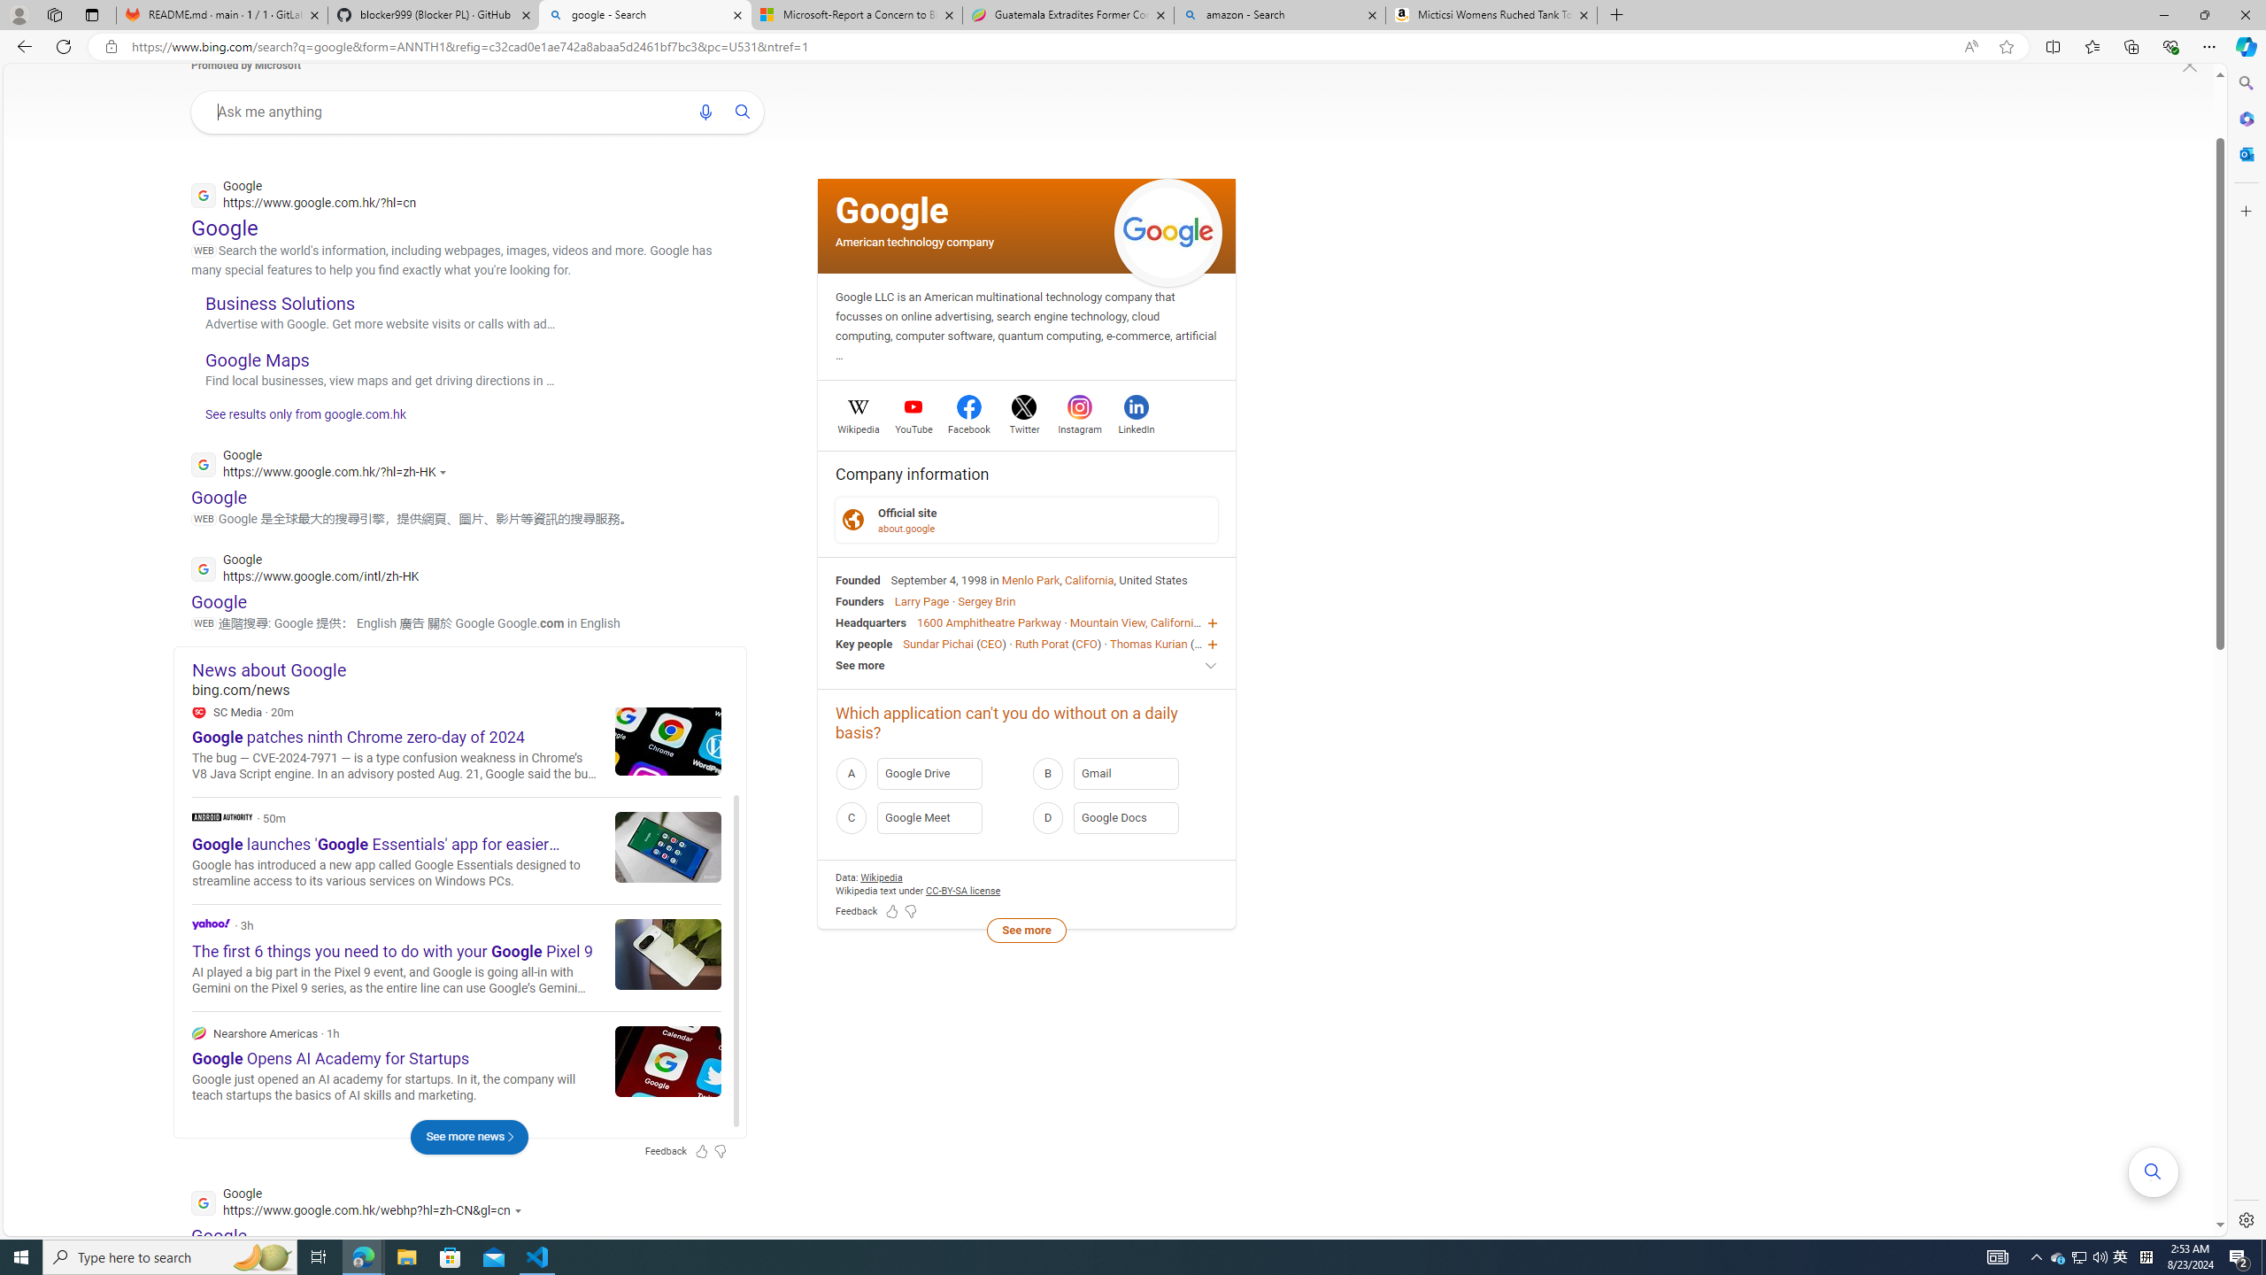 Image resolution: width=2266 pixels, height=1275 pixels. I want to click on Close tab, so click(1584, 14).